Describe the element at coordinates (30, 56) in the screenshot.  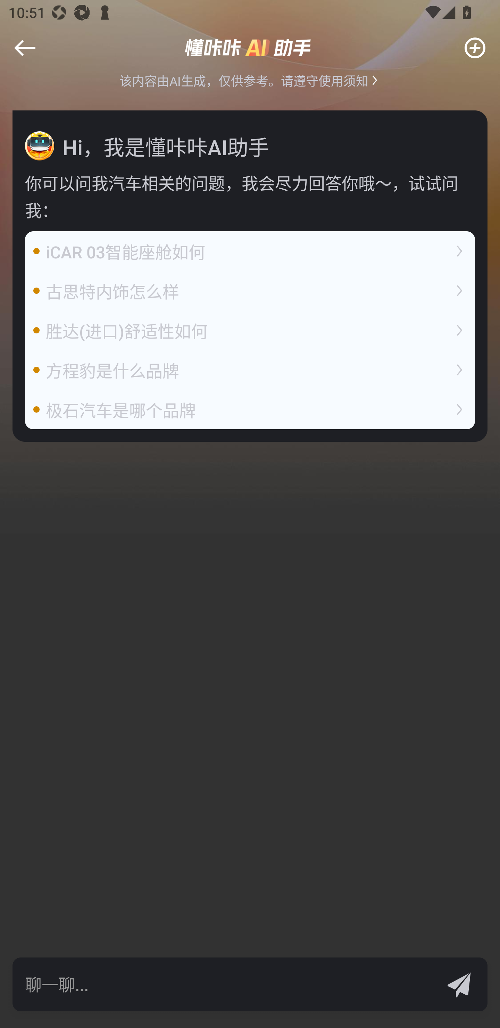
I see `举报` at that location.